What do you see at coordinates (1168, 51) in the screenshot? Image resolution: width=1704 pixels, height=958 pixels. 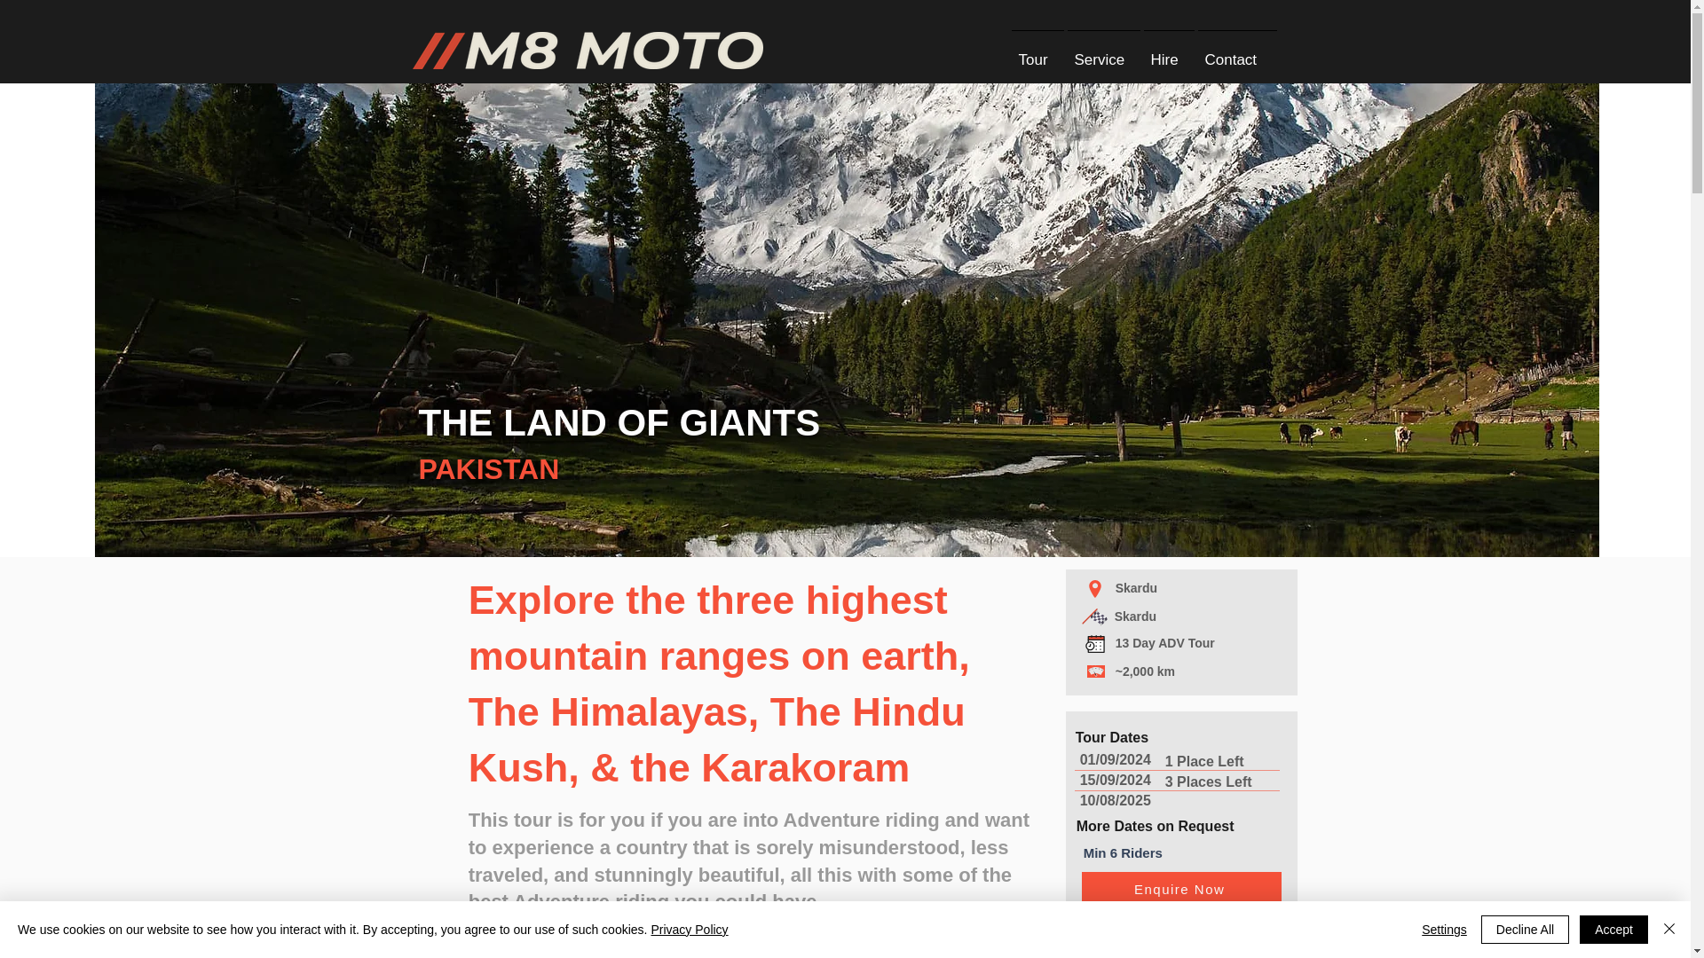 I see `Hire` at bounding box center [1168, 51].